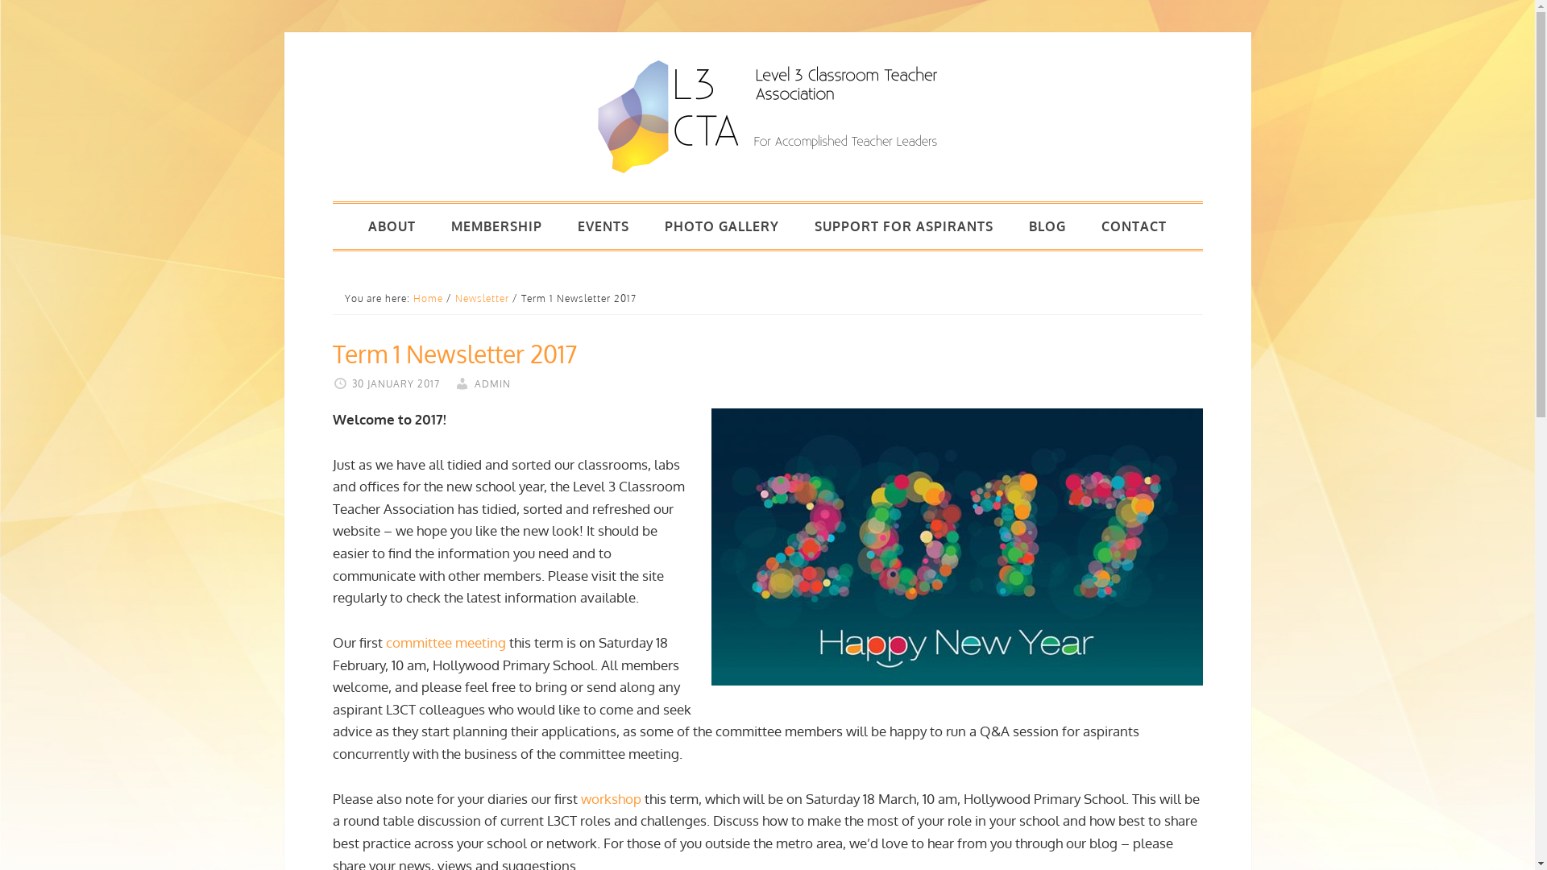  I want to click on PHOTO GALLERY, so click(722, 226).